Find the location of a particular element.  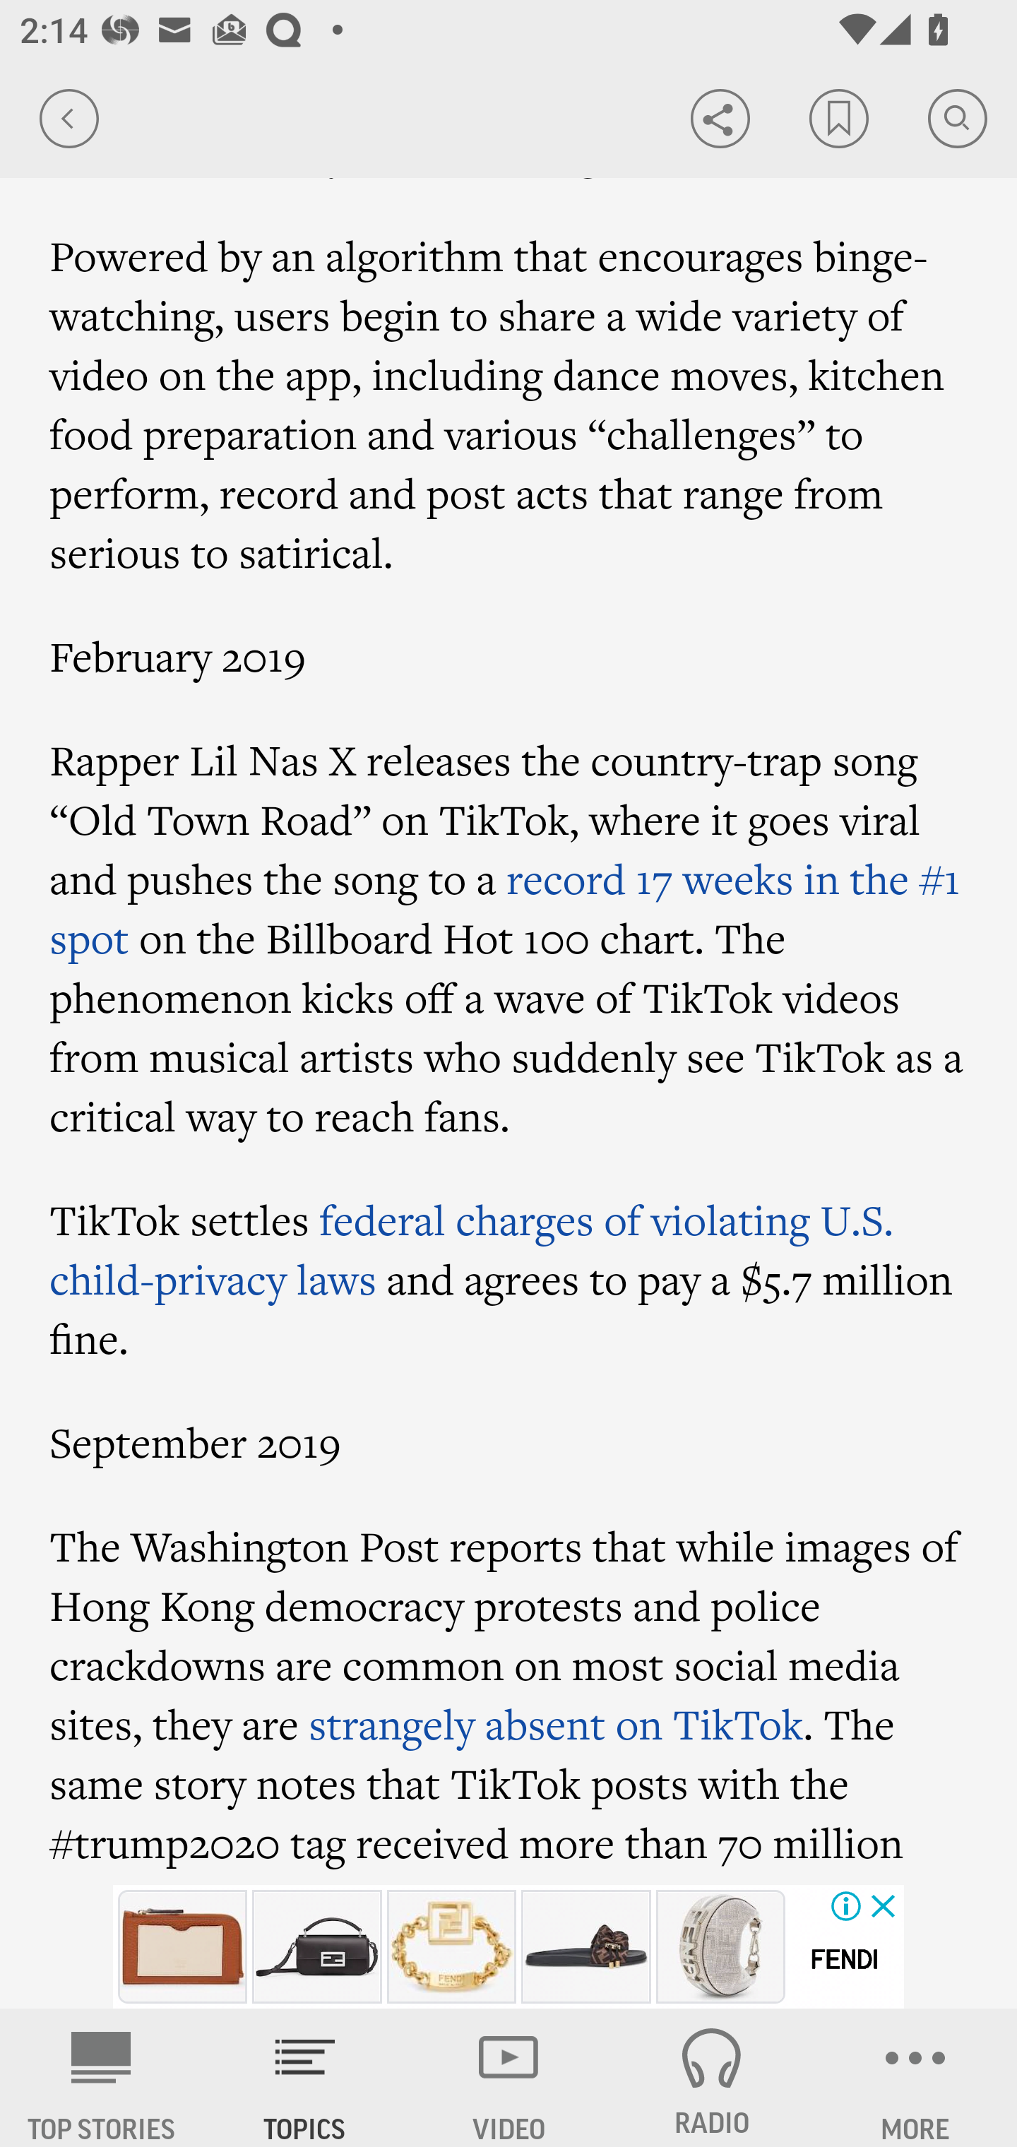

strangely absent on TikTok is located at coordinates (555, 1723).